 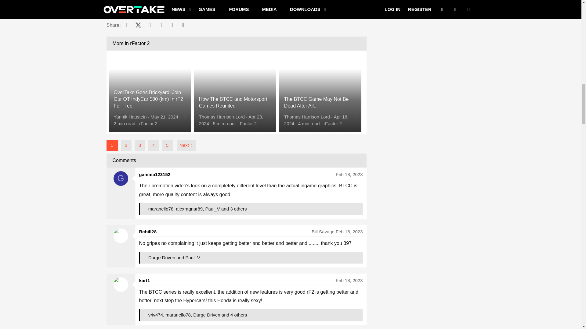 What do you see at coordinates (349, 174) in the screenshot?
I see `Feb 18, 2023 at 08:13` at bounding box center [349, 174].